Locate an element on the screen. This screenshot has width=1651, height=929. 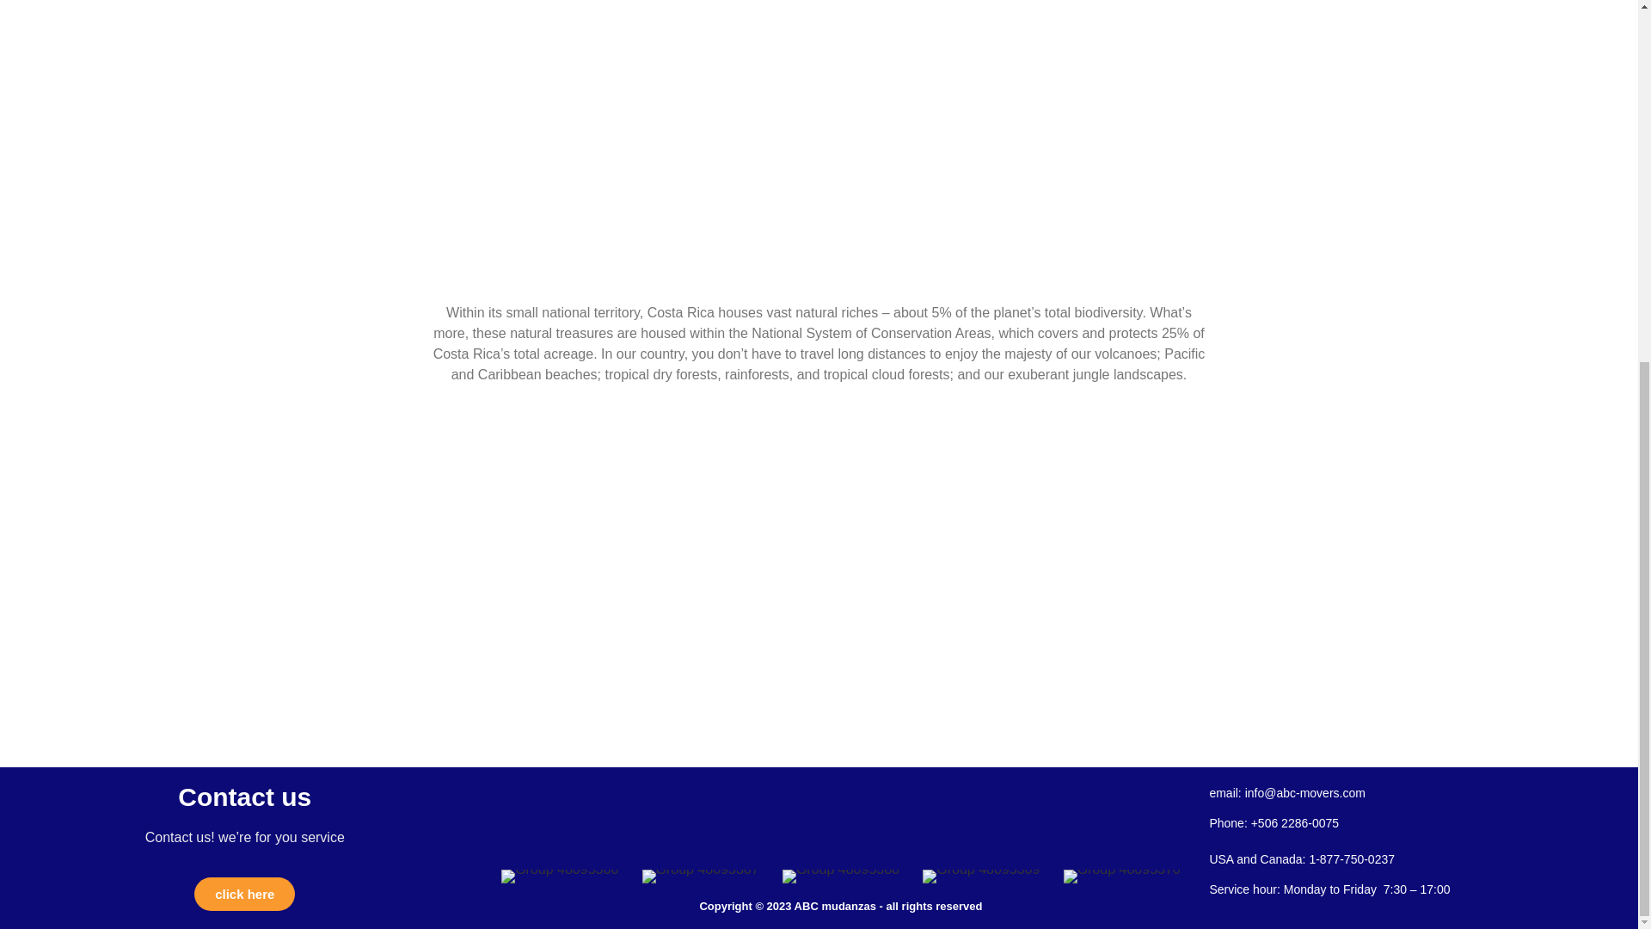
click here is located at coordinates (244, 894).